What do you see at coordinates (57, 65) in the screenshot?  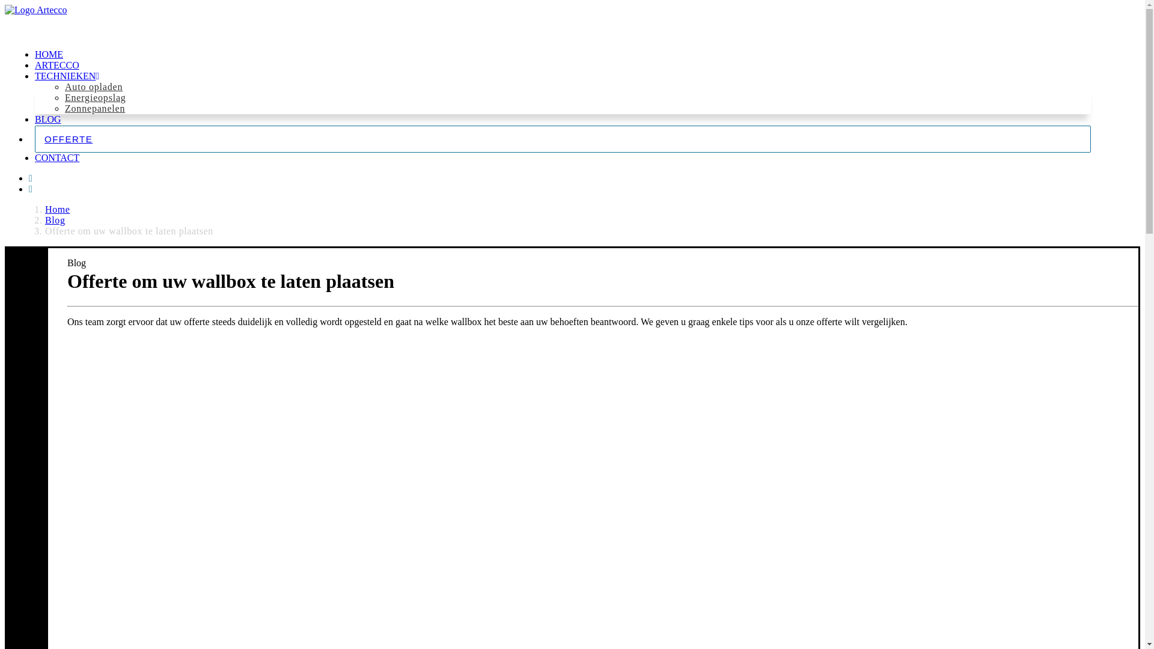 I see `ARTECCO` at bounding box center [57, 65].